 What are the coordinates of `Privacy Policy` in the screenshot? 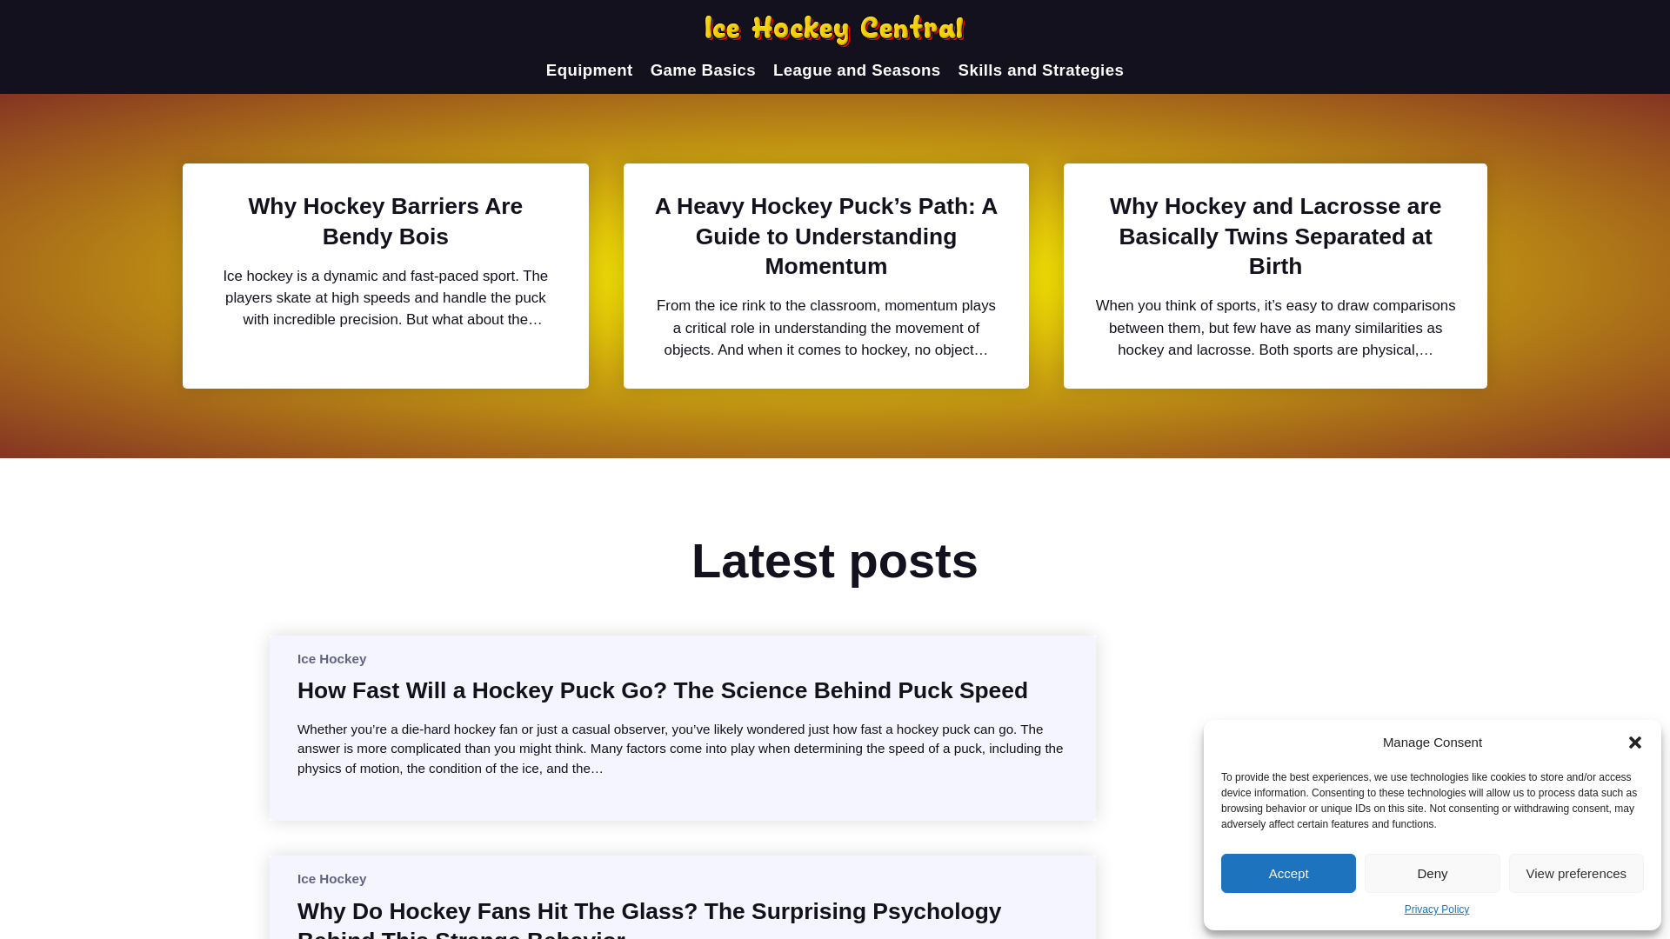 It's located at (1437, 909).